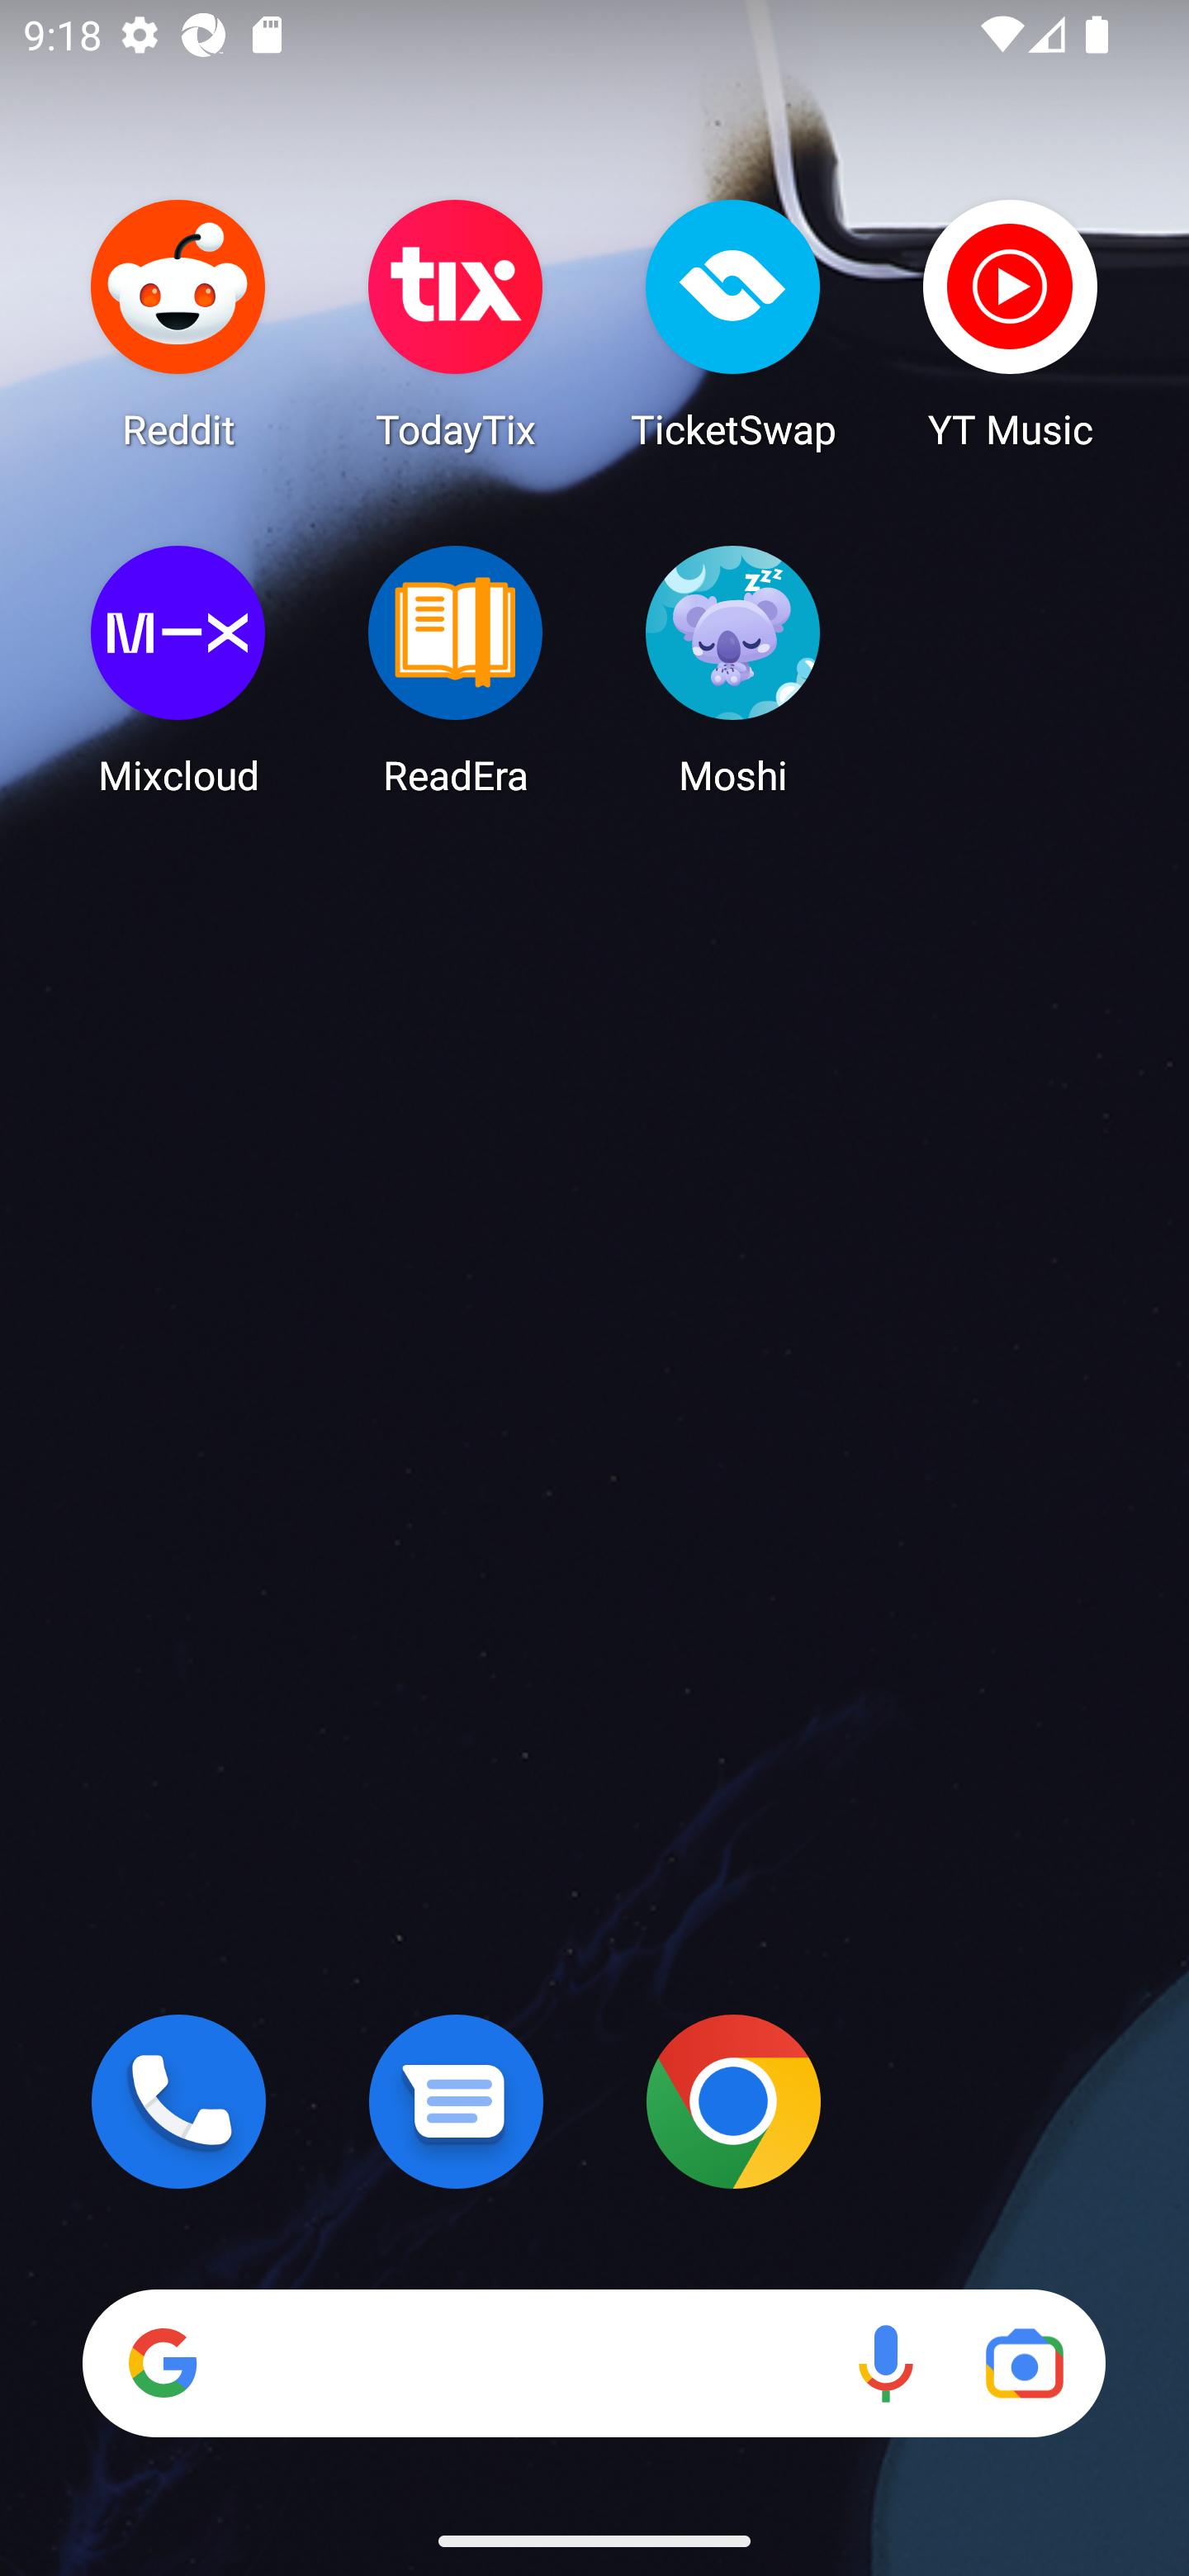 The width and height of the screenshot is (1189, 2576). What do you see at coordinates (456, 324) in the screenshot?
I see `TodayTix` at bounding box center [456, 324].